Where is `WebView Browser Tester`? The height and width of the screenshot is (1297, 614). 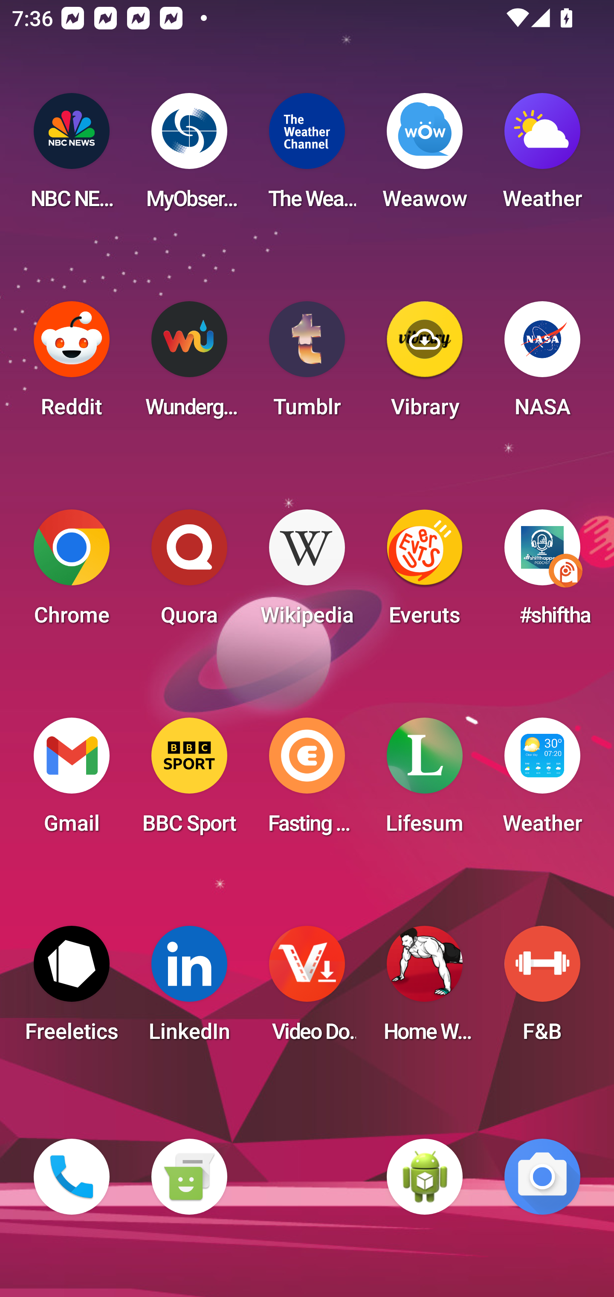
WebView Browser Tester is located at coordinates (425, 1177).